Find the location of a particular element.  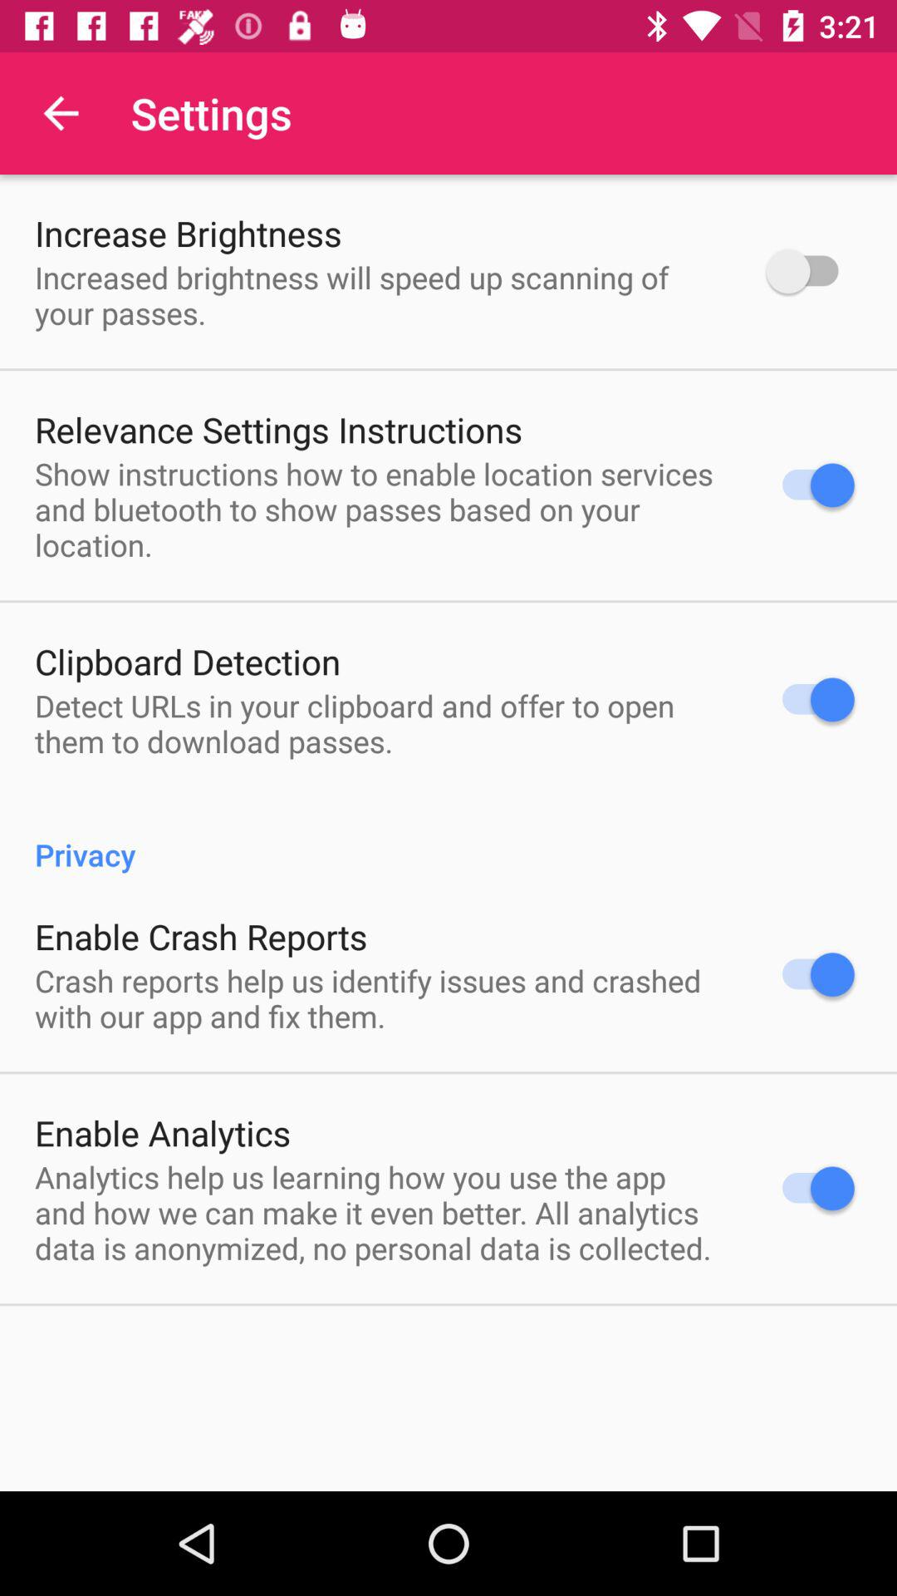

turn off icon below detect urls in is located at coordinates (448, 836).